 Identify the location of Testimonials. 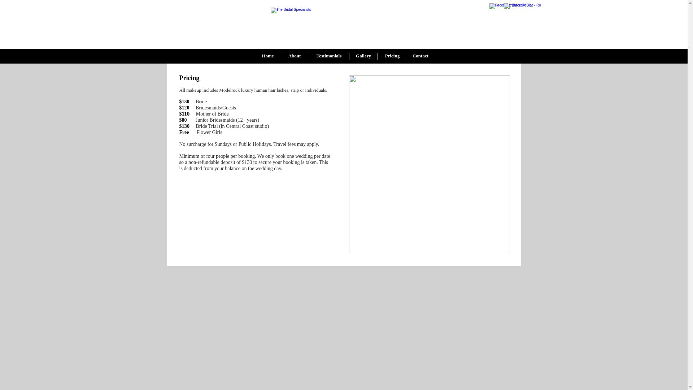
(329, 56).